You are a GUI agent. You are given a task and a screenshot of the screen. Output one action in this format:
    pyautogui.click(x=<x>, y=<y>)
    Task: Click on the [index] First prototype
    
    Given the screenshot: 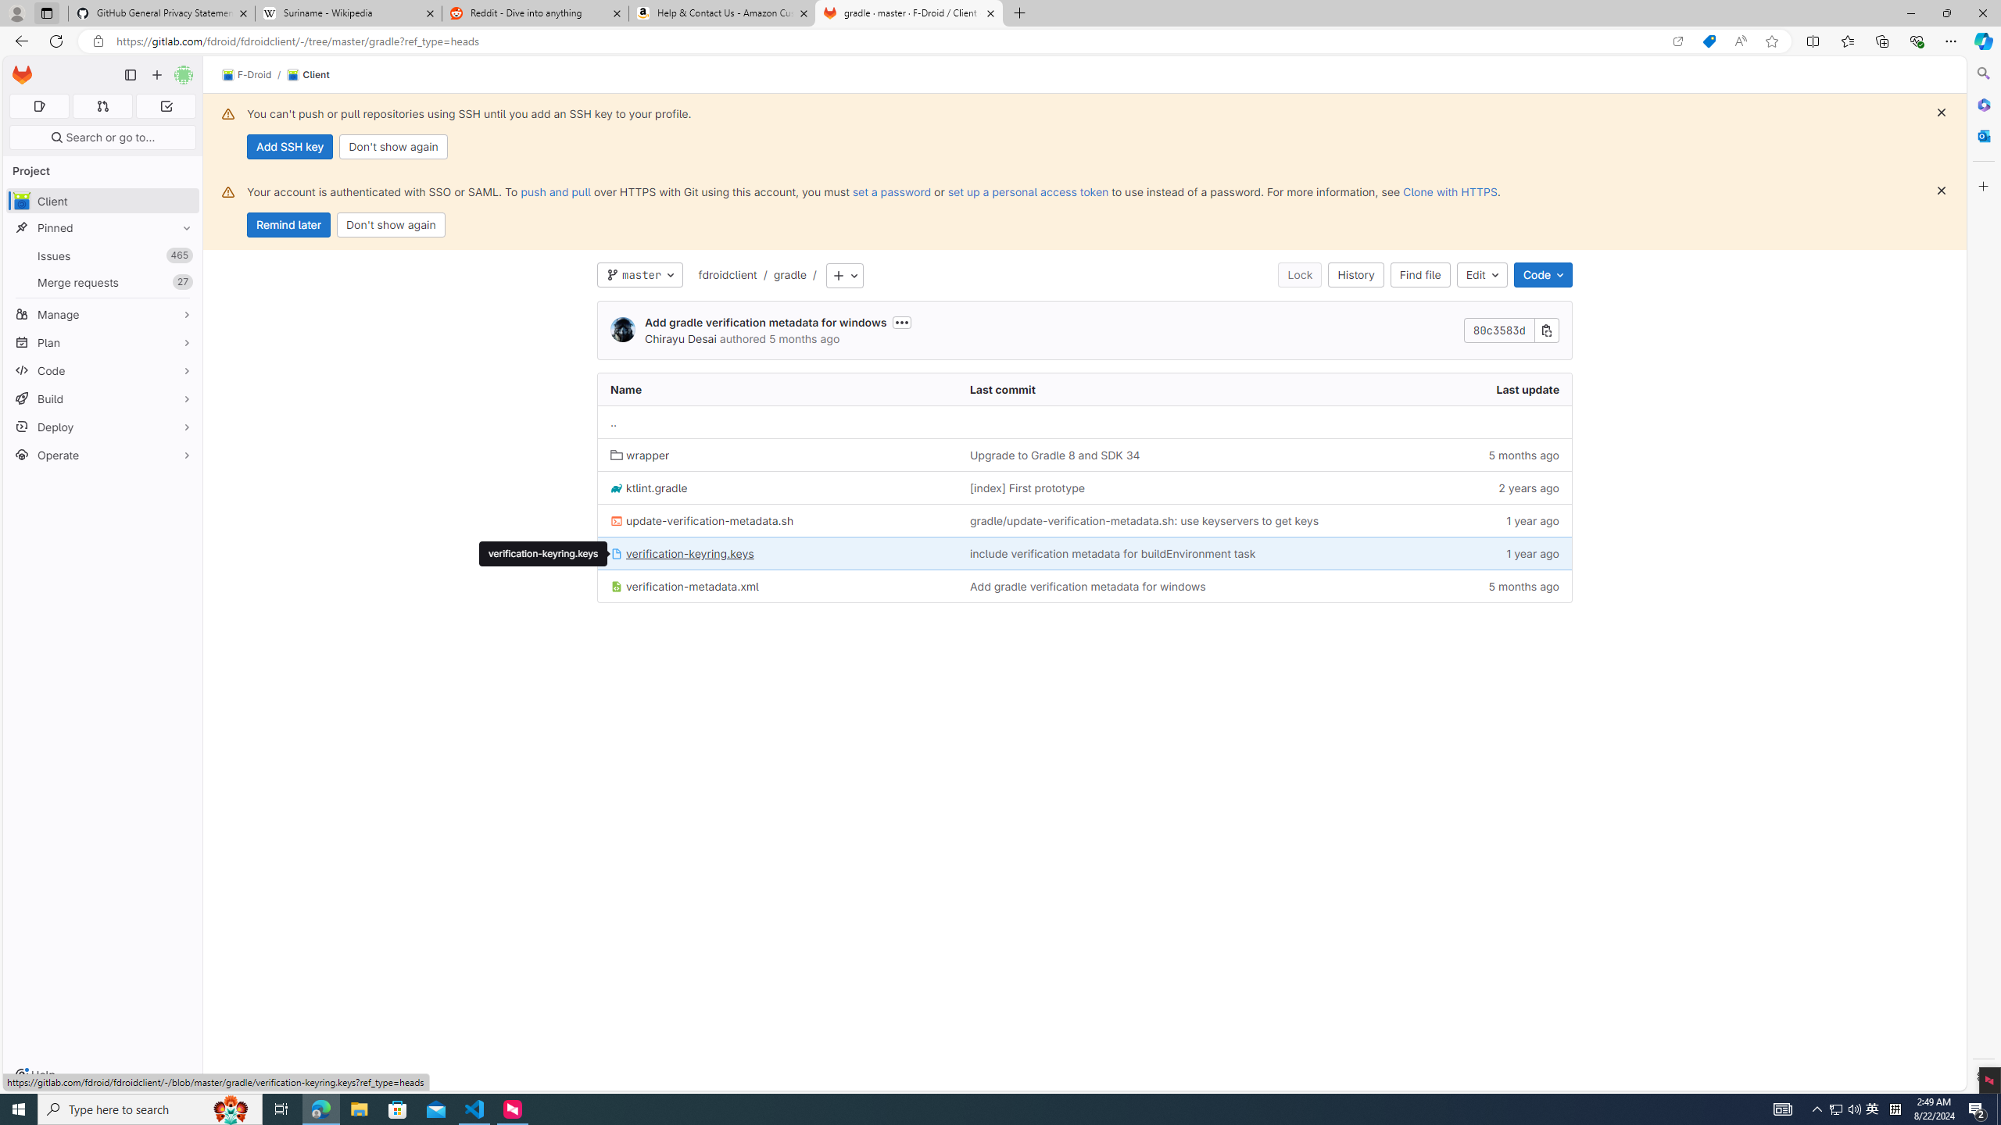 What is the action you would take?
    pyautogui.click(x=1026, y=487)
    